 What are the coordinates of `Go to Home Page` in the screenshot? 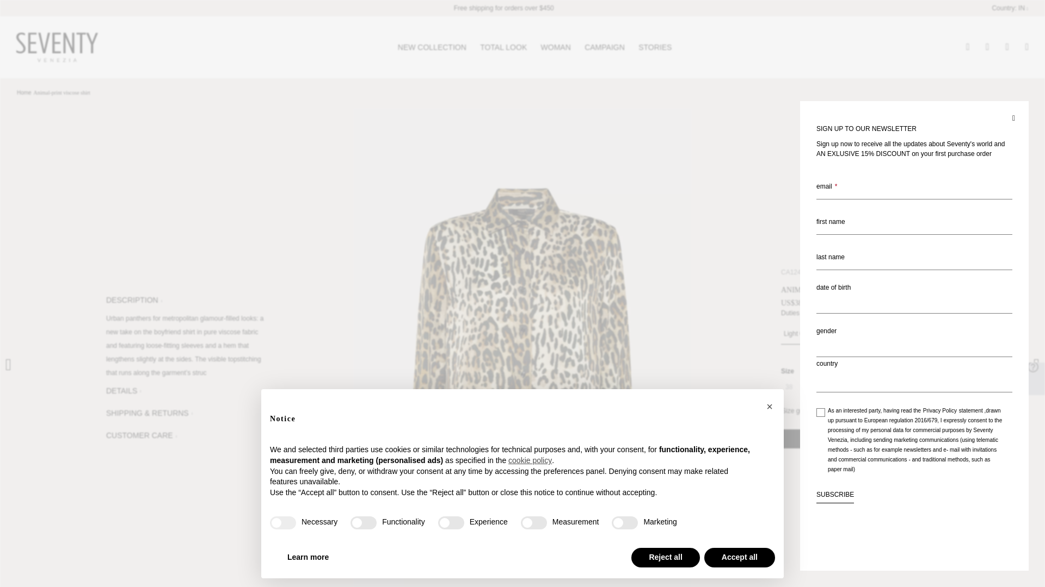 It's located at (24, 92).